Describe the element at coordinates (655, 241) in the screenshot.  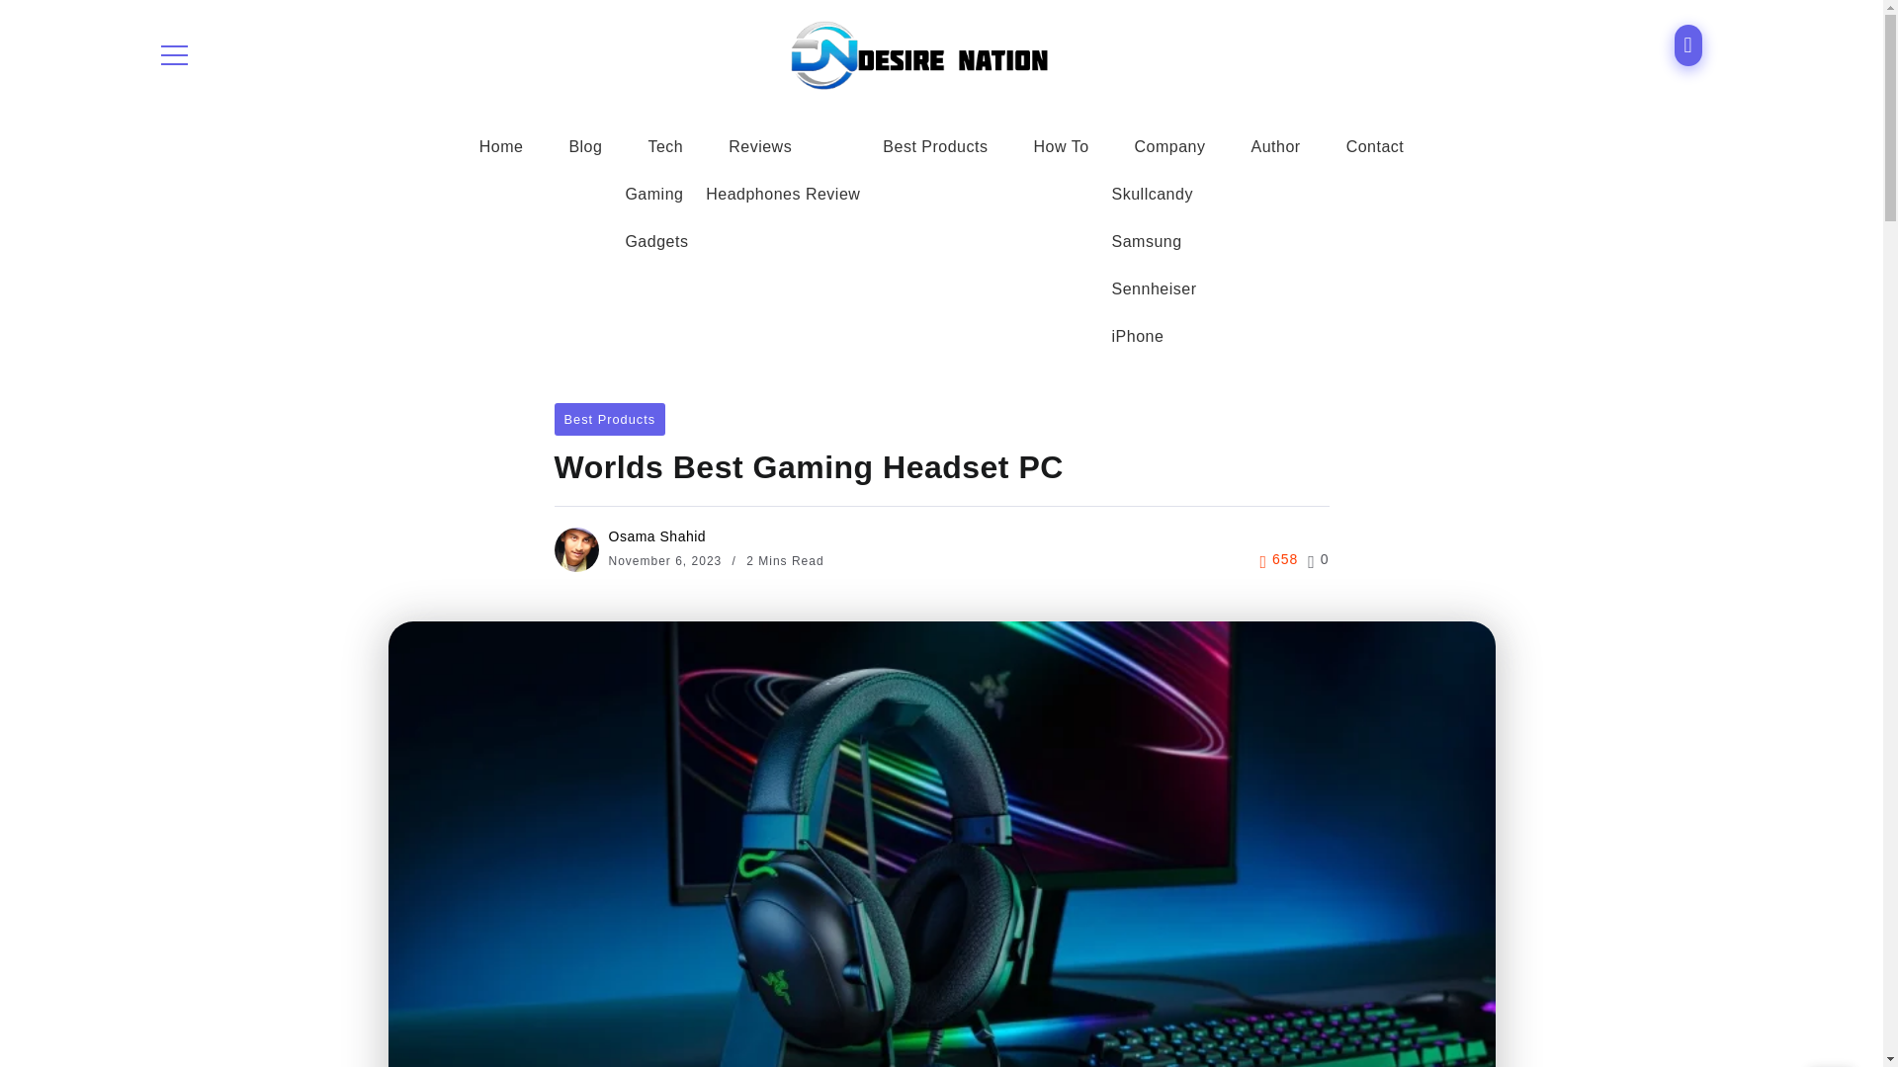
I see `Gadgets` at that location.